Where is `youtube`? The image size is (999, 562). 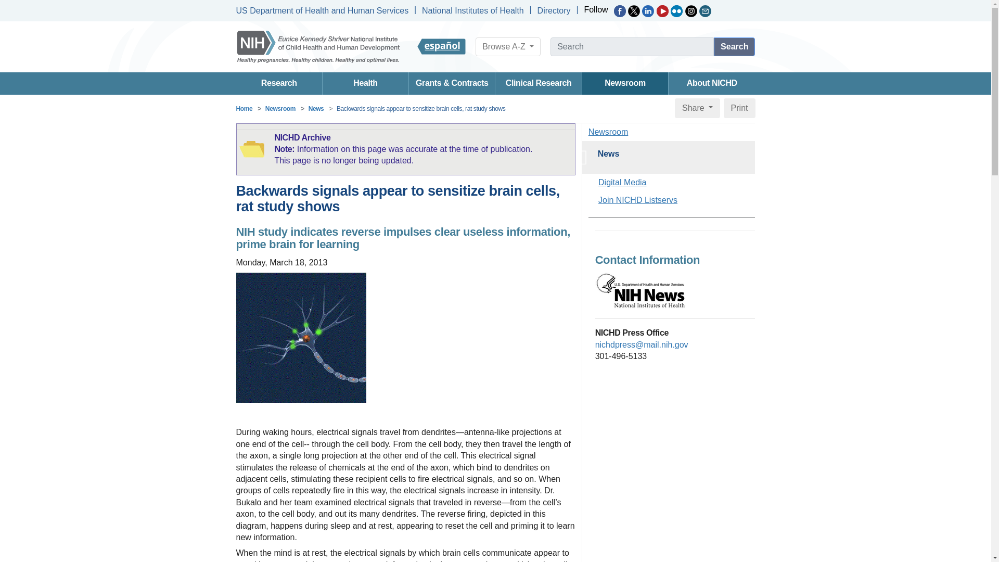 youtube is located at coordinates (662, 11).